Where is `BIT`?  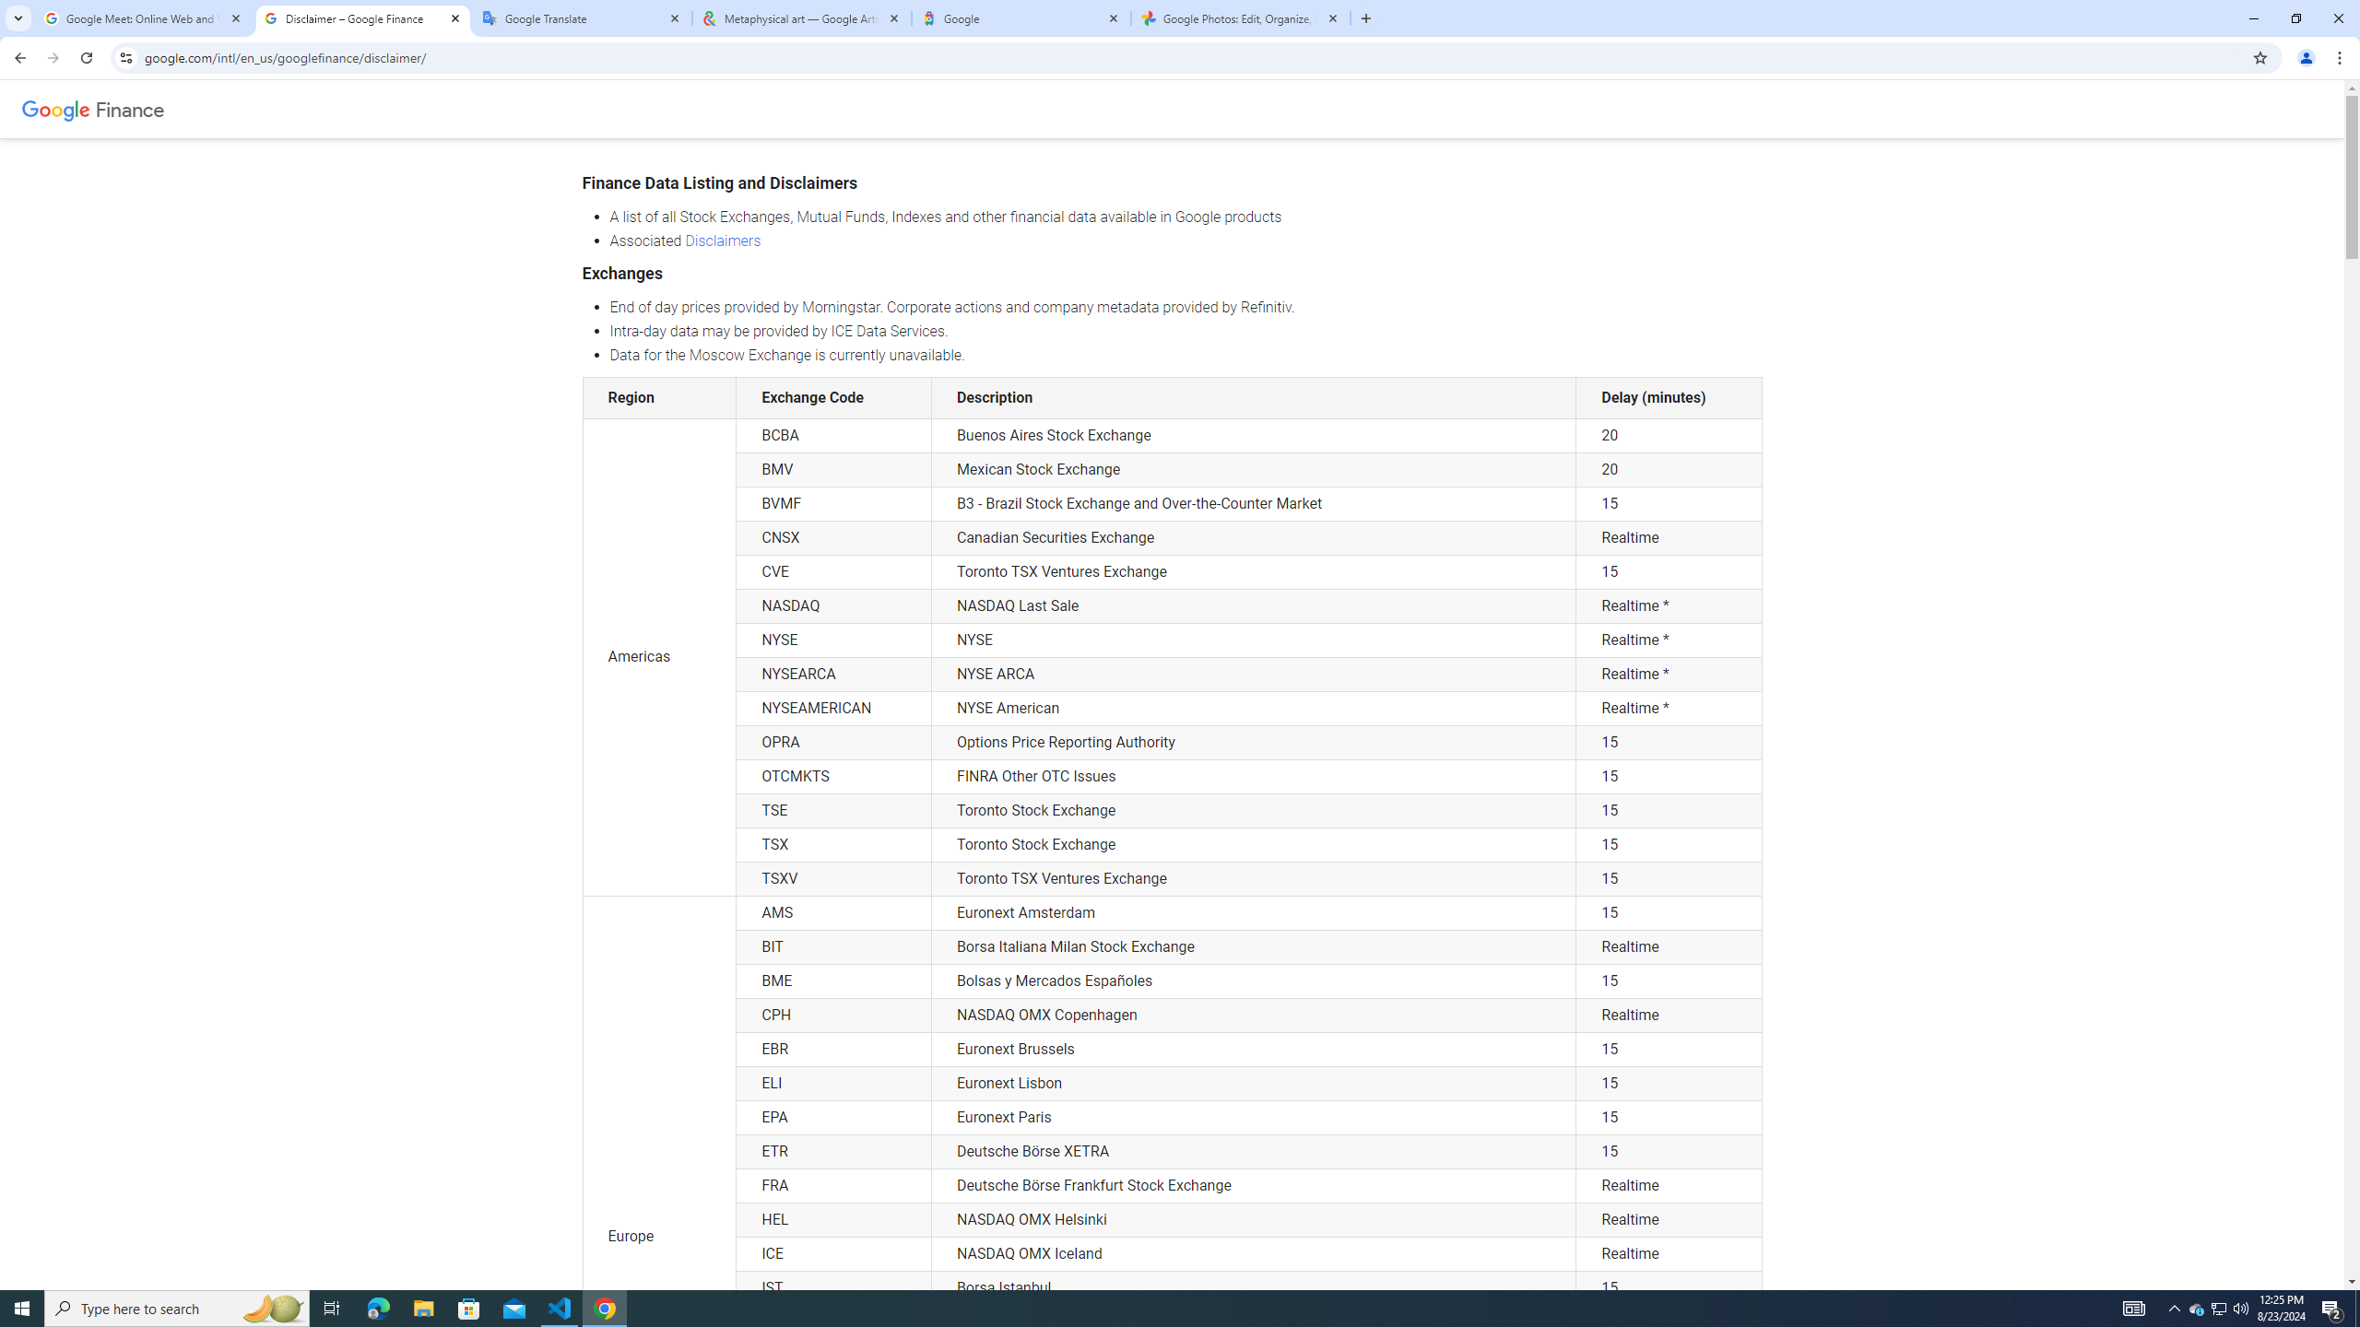
BIT is located at coordinates (833, 947).